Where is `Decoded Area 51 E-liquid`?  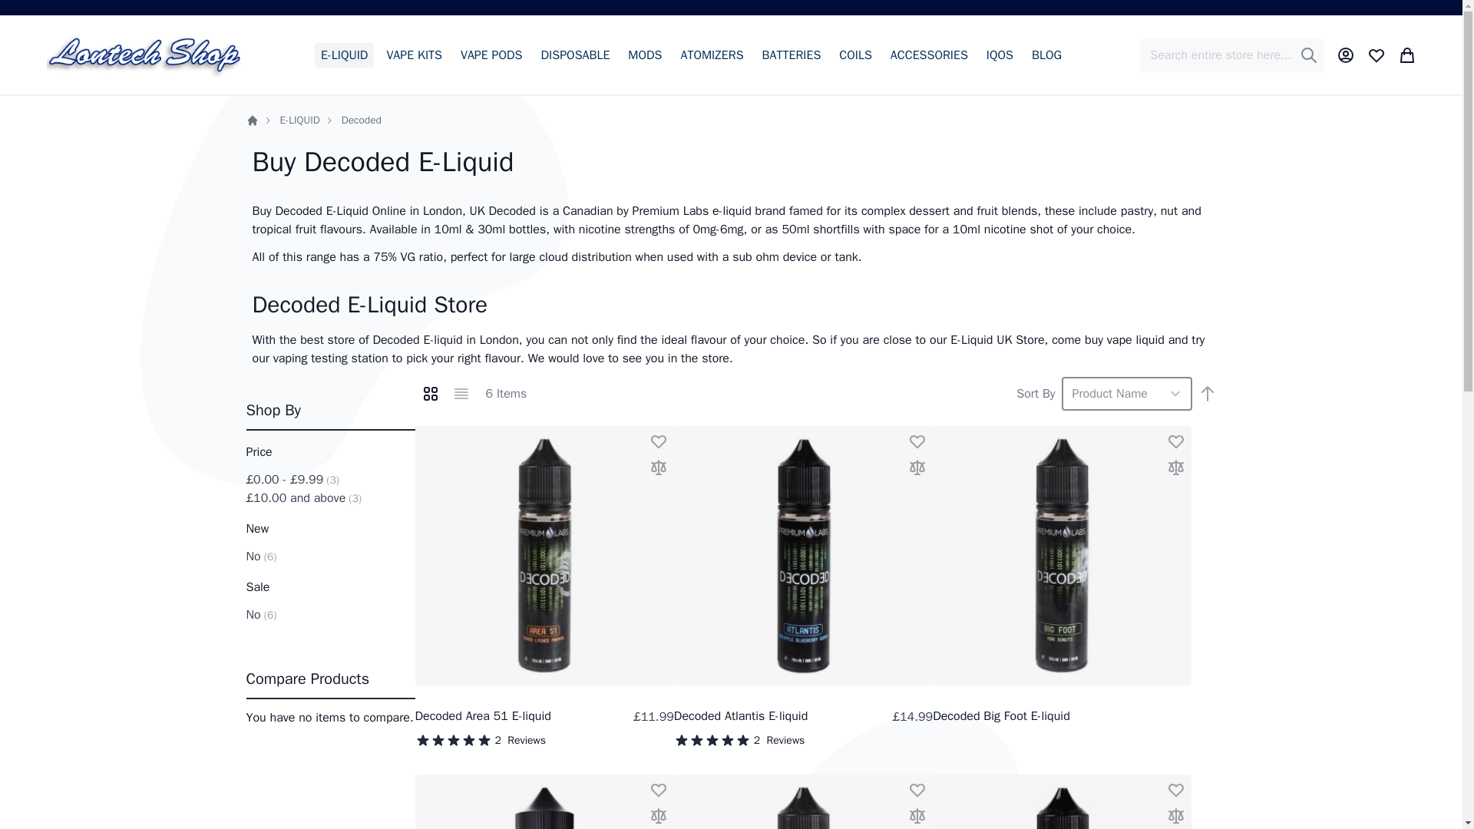 Decoded Area 51 E-liquid is located at coordinates (482, 715).